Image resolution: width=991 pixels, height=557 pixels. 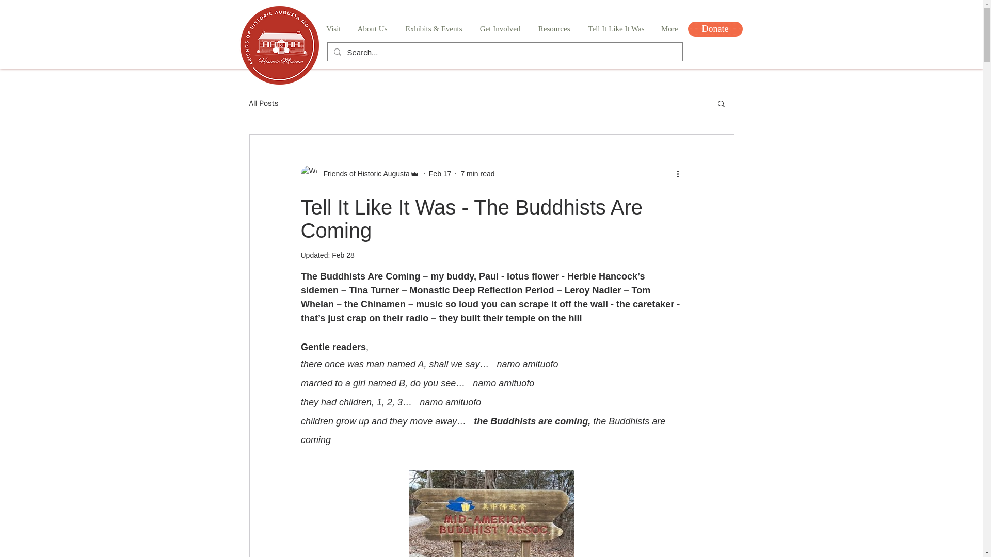 What do you see at coordinates (553, 29) in the screenshot?
I see `Resources` at bounding box center [553, 29].